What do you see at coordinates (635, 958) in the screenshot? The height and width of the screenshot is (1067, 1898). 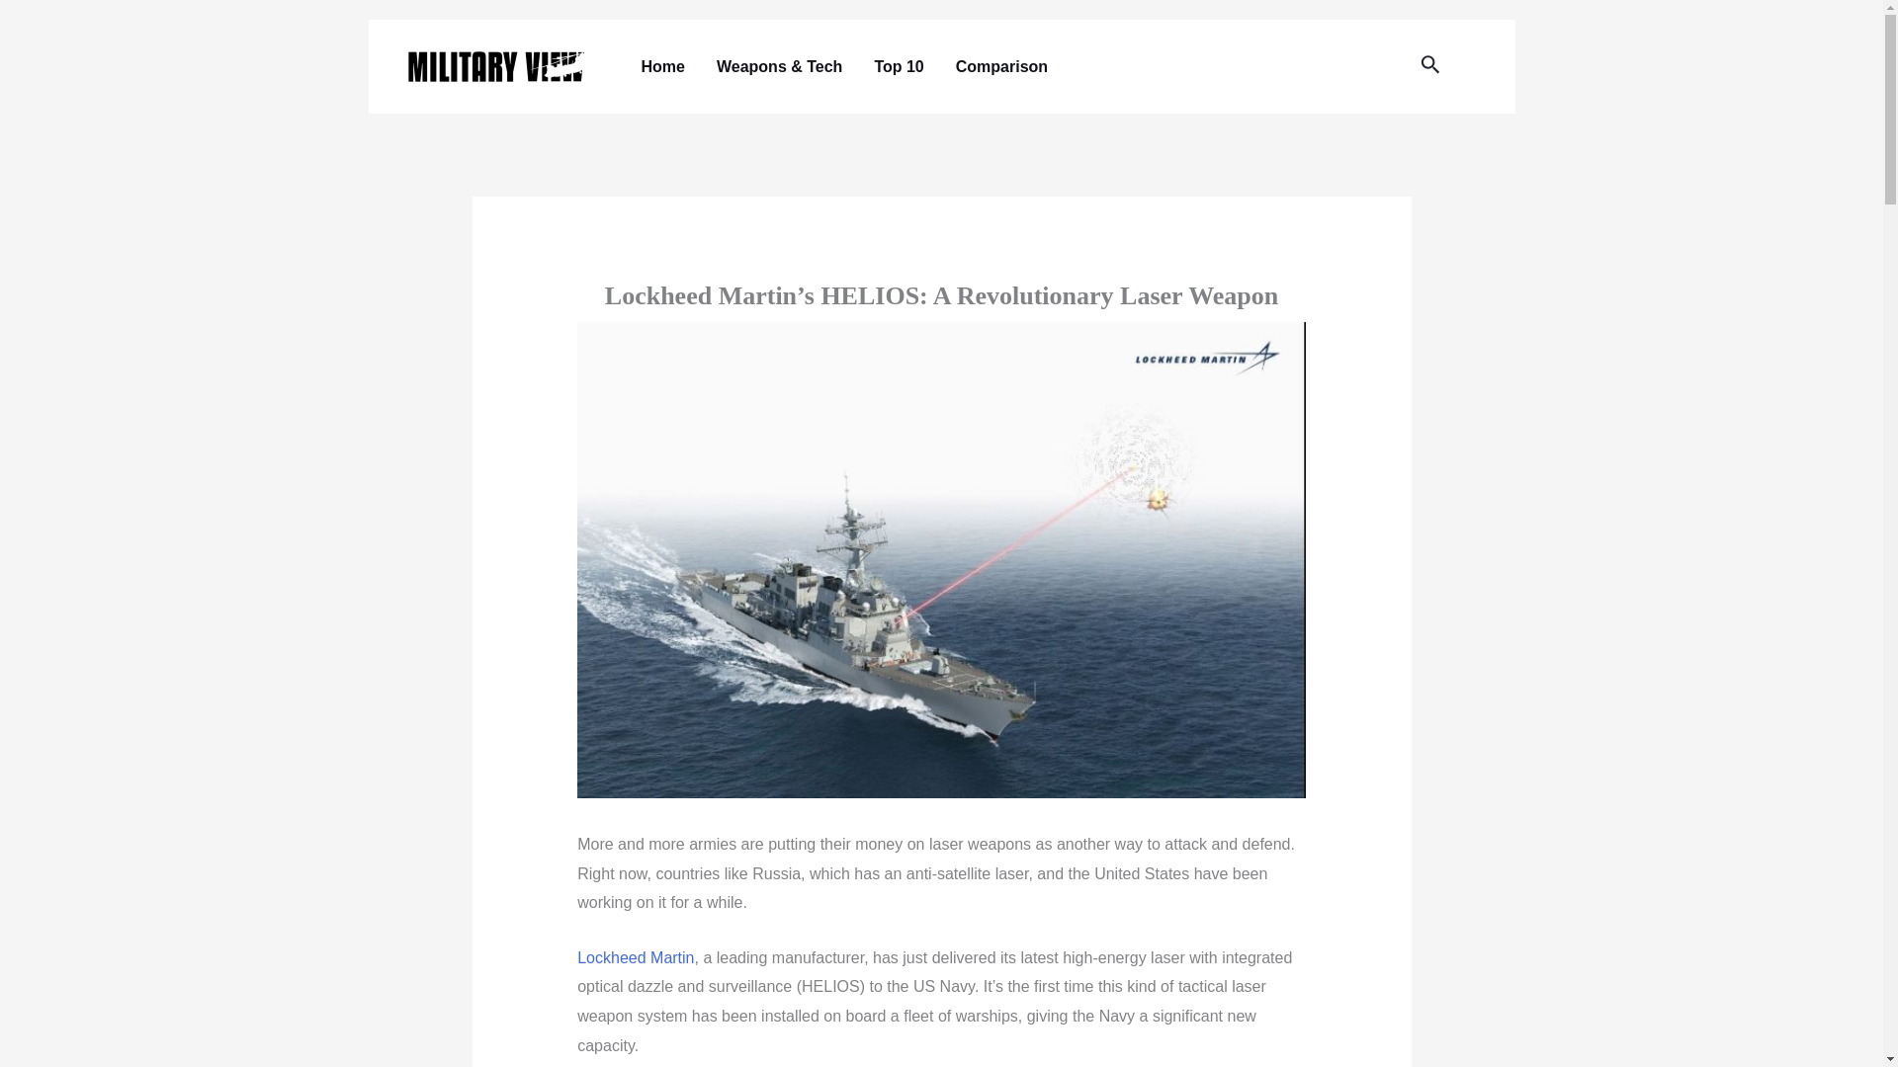 I see `Lockheed Martin` at bounding box center [635, 958].